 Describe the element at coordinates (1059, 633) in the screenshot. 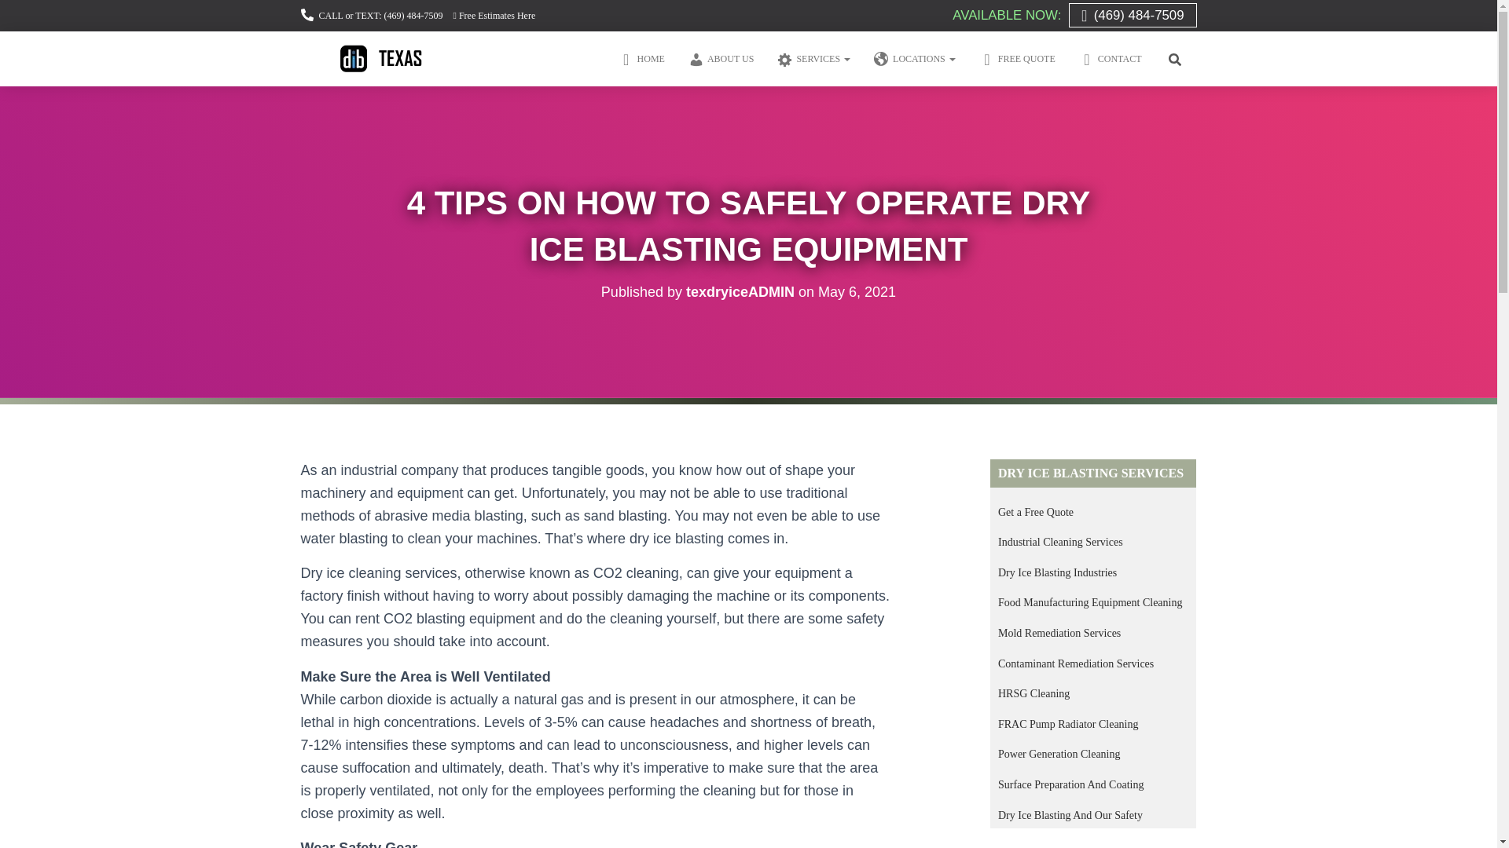

I see `Mold Remediation Services` at that location.